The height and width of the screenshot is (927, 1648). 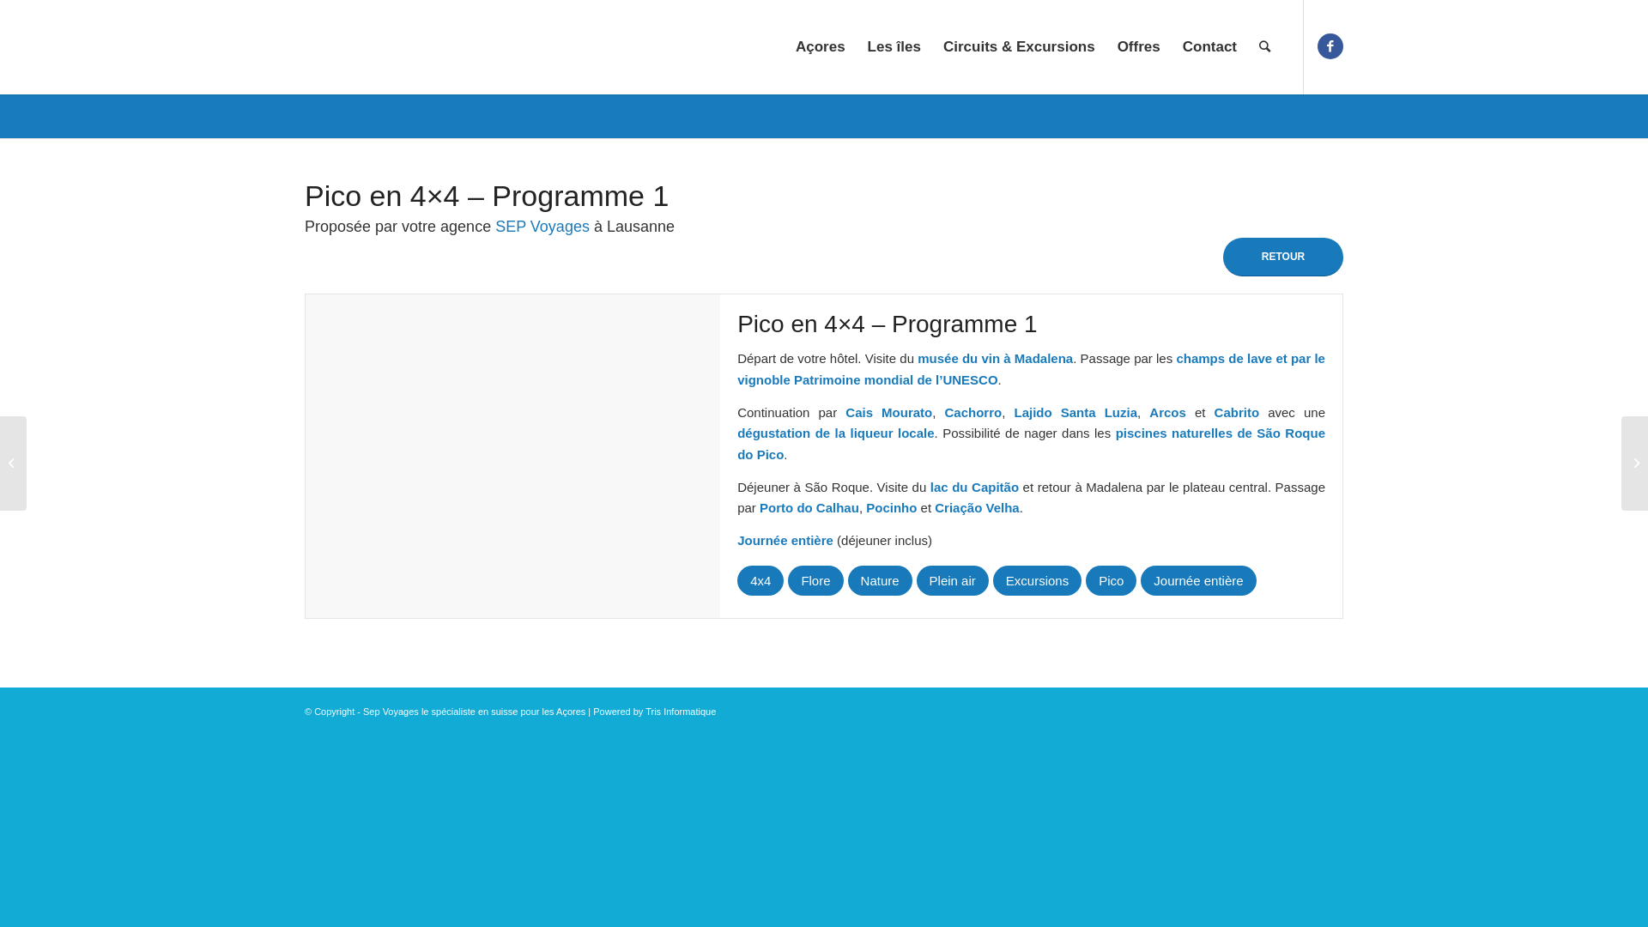 I want to click on Excursions, so click(x=1037, y=582).